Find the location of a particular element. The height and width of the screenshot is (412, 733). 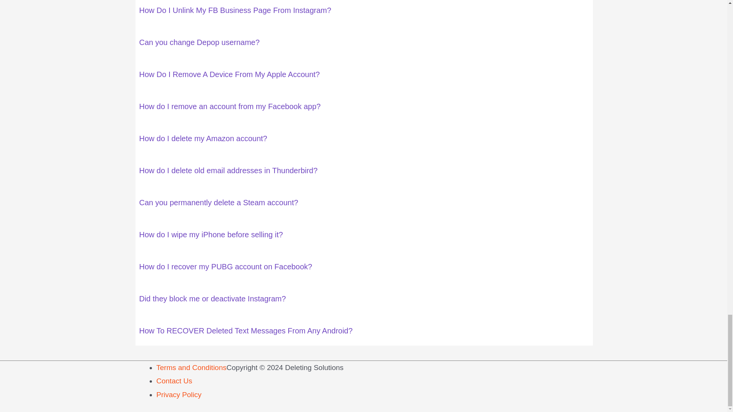

How do I wipe my iPhone before selling it? is located at coordinates (211, 234).